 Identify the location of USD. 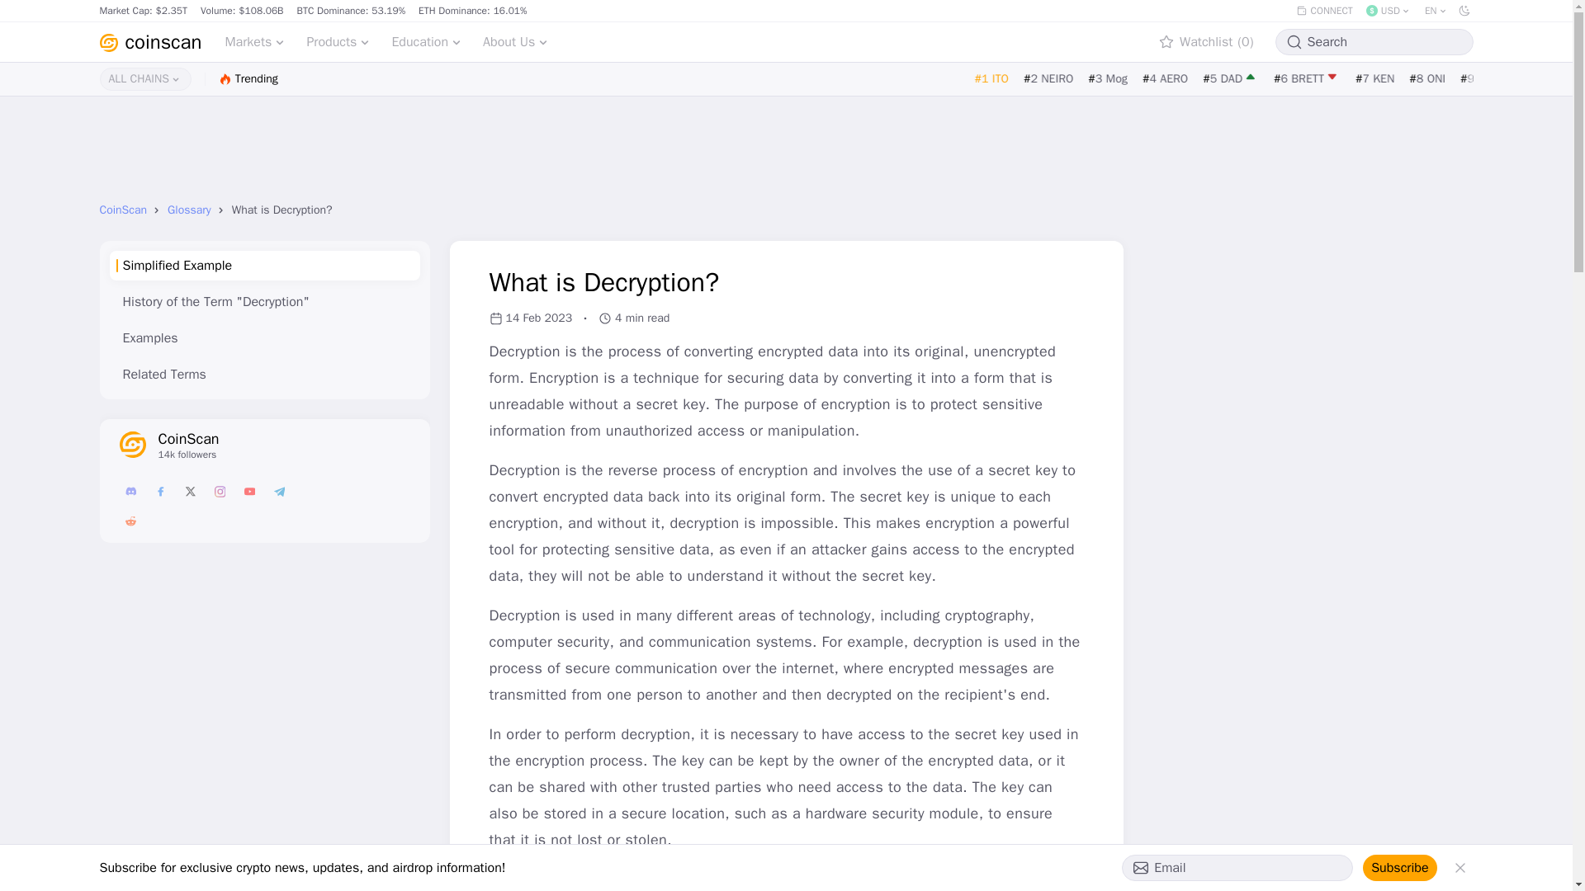
(1389, 10).